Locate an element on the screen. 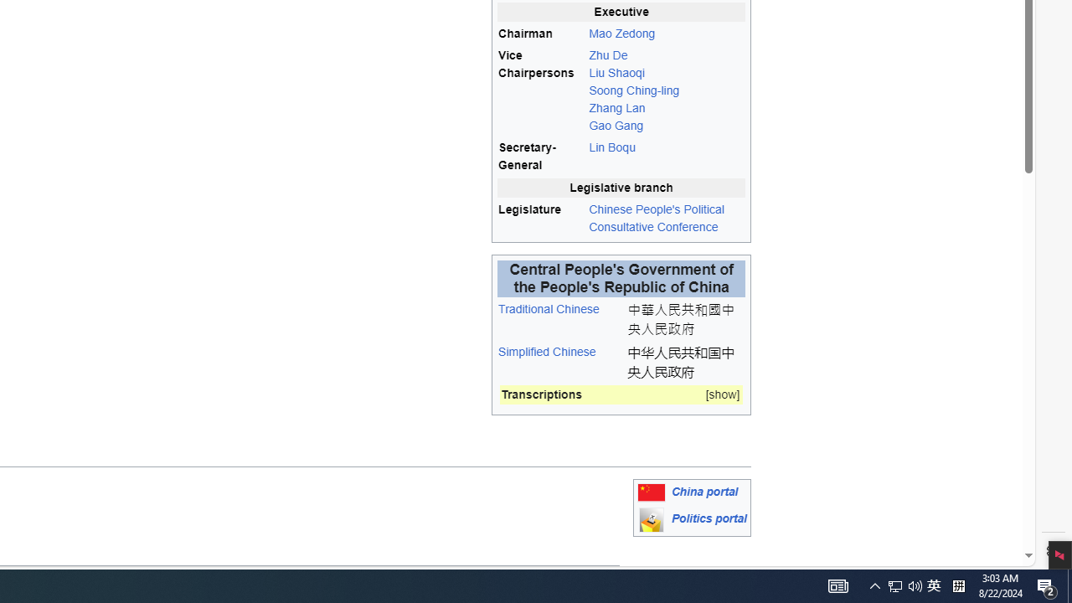 The image size is (1072, 603). Legislative branch is located at coordinates (621, 188).